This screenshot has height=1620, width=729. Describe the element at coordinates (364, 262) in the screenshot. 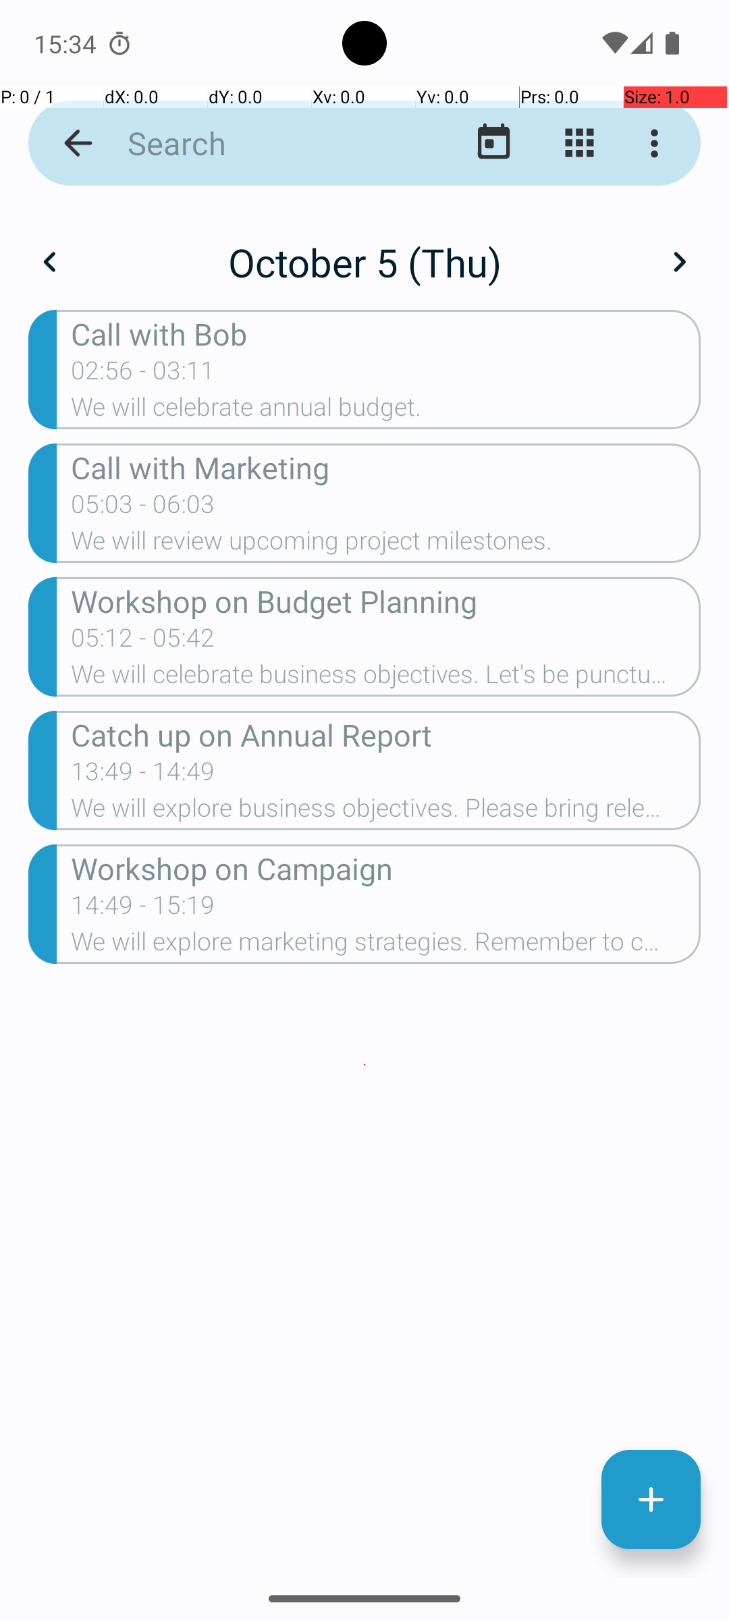

I see `October 5 (Thu)` at that location.